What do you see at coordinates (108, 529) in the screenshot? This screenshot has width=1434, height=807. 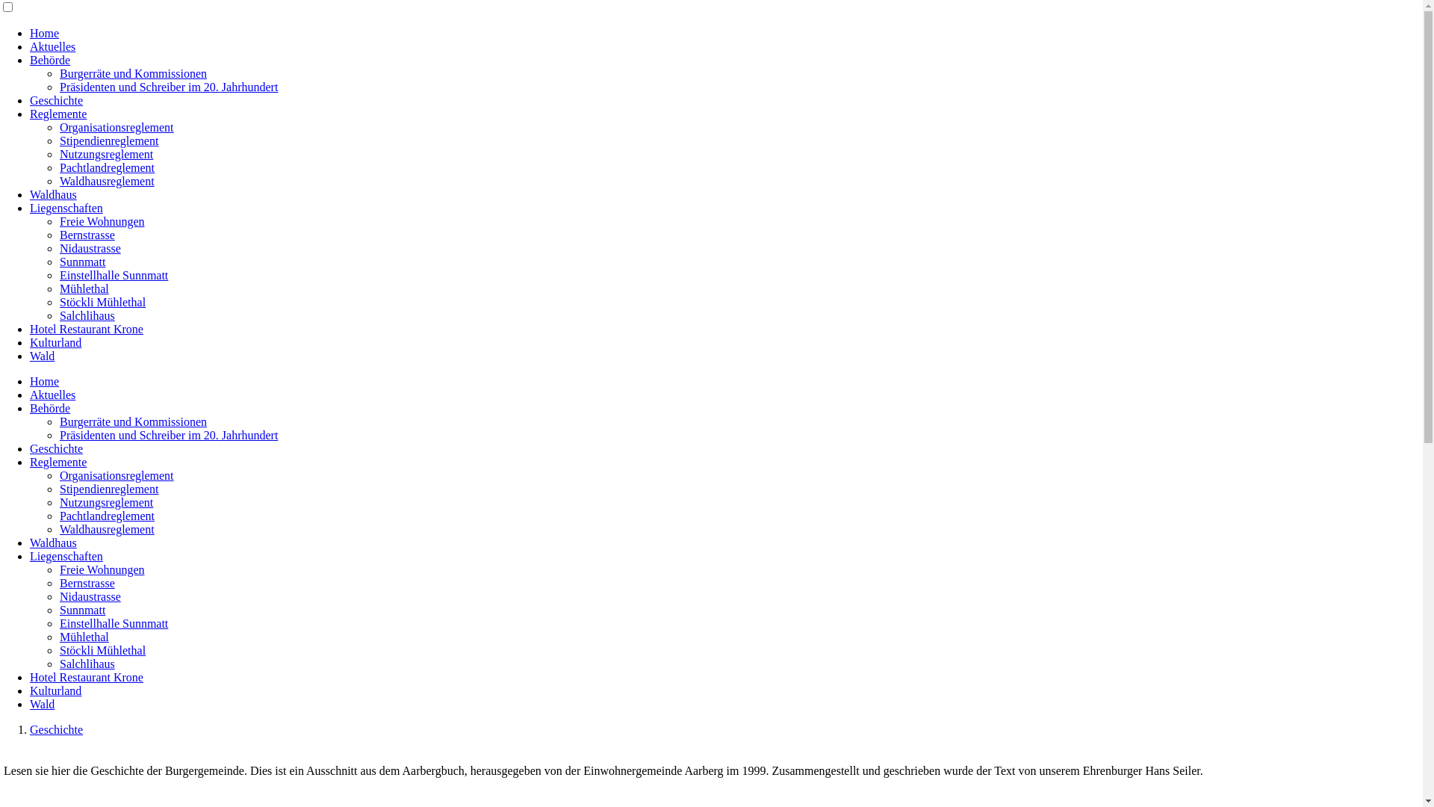 I see `Waldhausreglement` at bounding box center [108, 529].